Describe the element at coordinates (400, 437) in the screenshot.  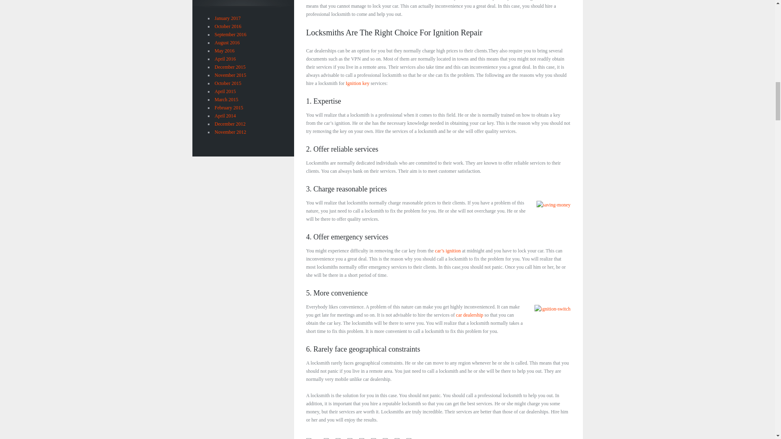
I see `Bebo` at that location.